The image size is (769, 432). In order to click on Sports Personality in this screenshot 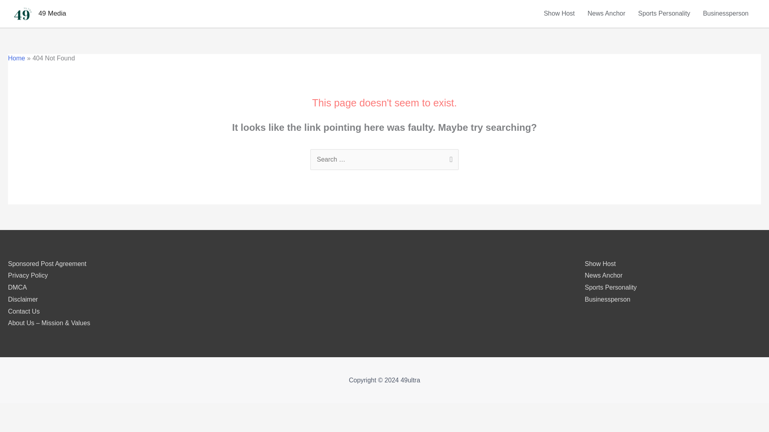, I will do `click(610, 287)`.